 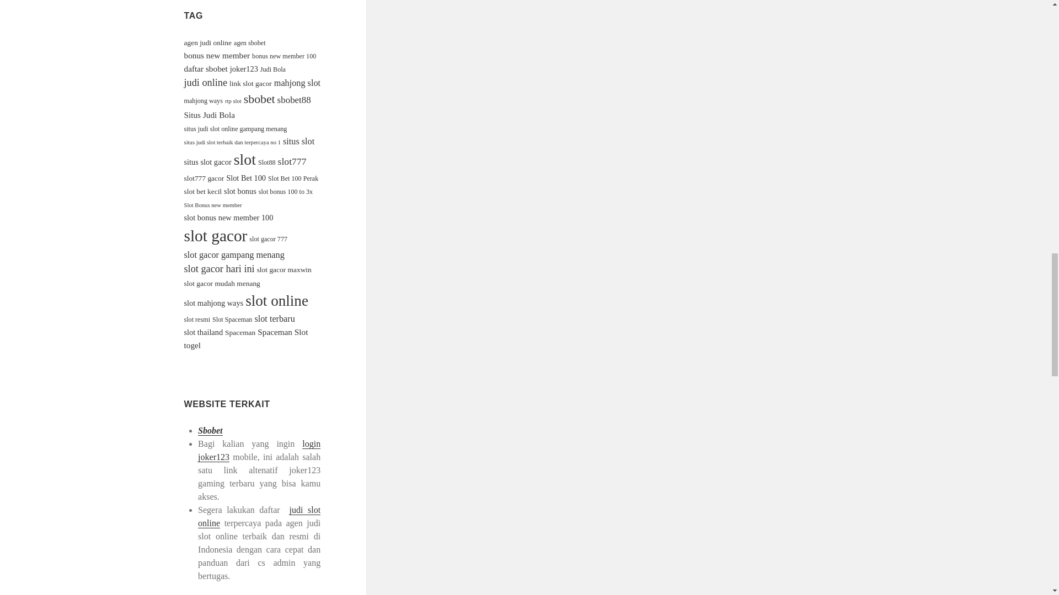 What do you see at coordinates (208, 43) in the screenshot?
I see `agen judi online` at bounding box center [208, 43].